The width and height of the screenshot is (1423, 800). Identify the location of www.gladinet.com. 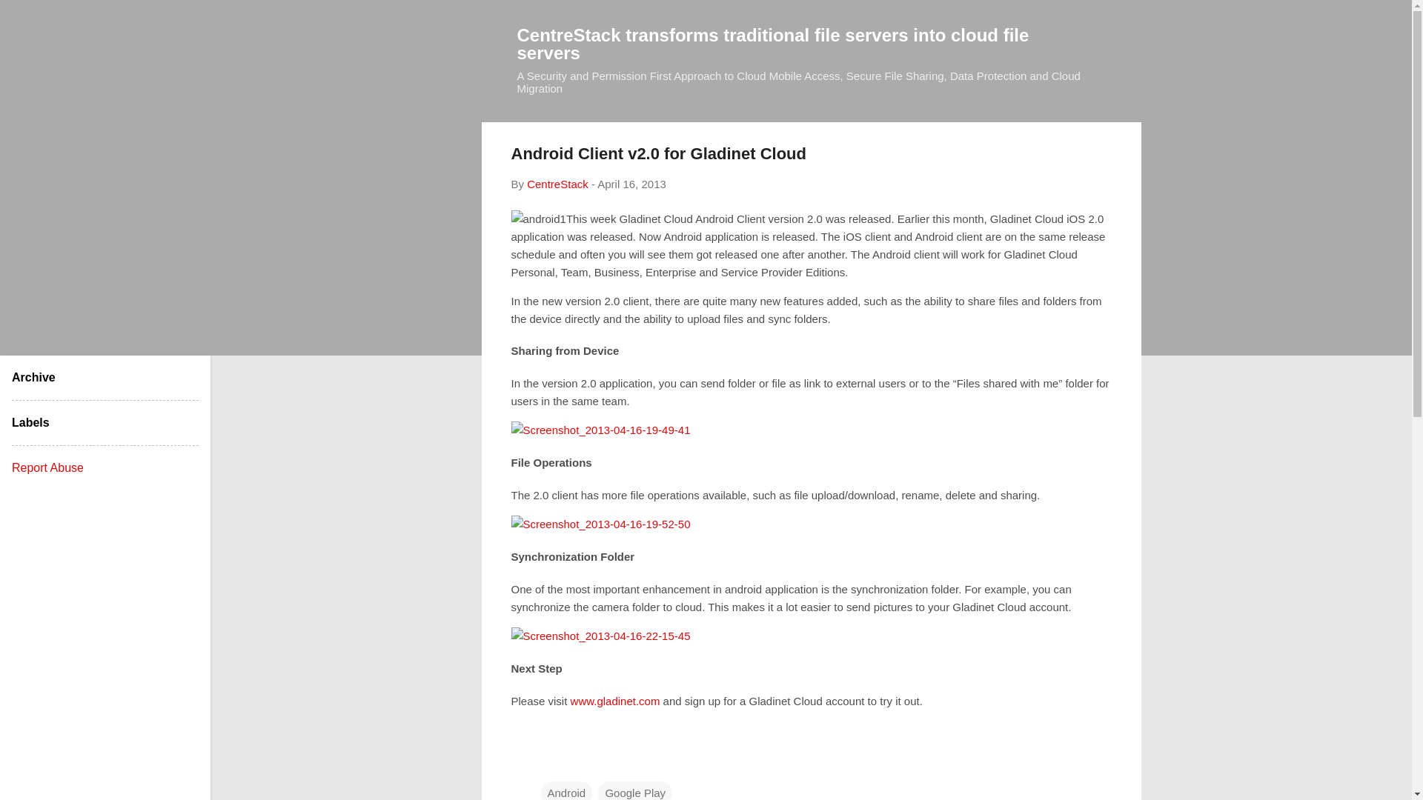
(615, 701).